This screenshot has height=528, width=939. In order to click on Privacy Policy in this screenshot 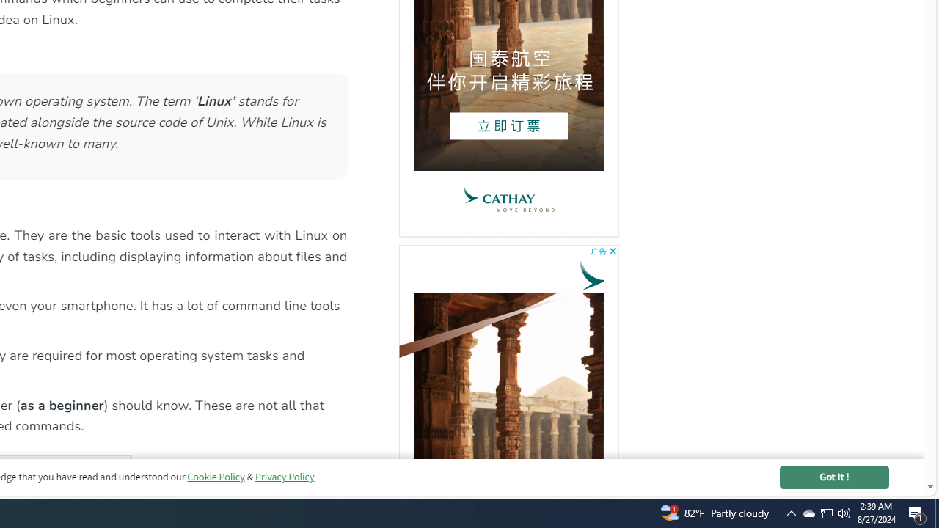, I will do `click(284, 477)`.